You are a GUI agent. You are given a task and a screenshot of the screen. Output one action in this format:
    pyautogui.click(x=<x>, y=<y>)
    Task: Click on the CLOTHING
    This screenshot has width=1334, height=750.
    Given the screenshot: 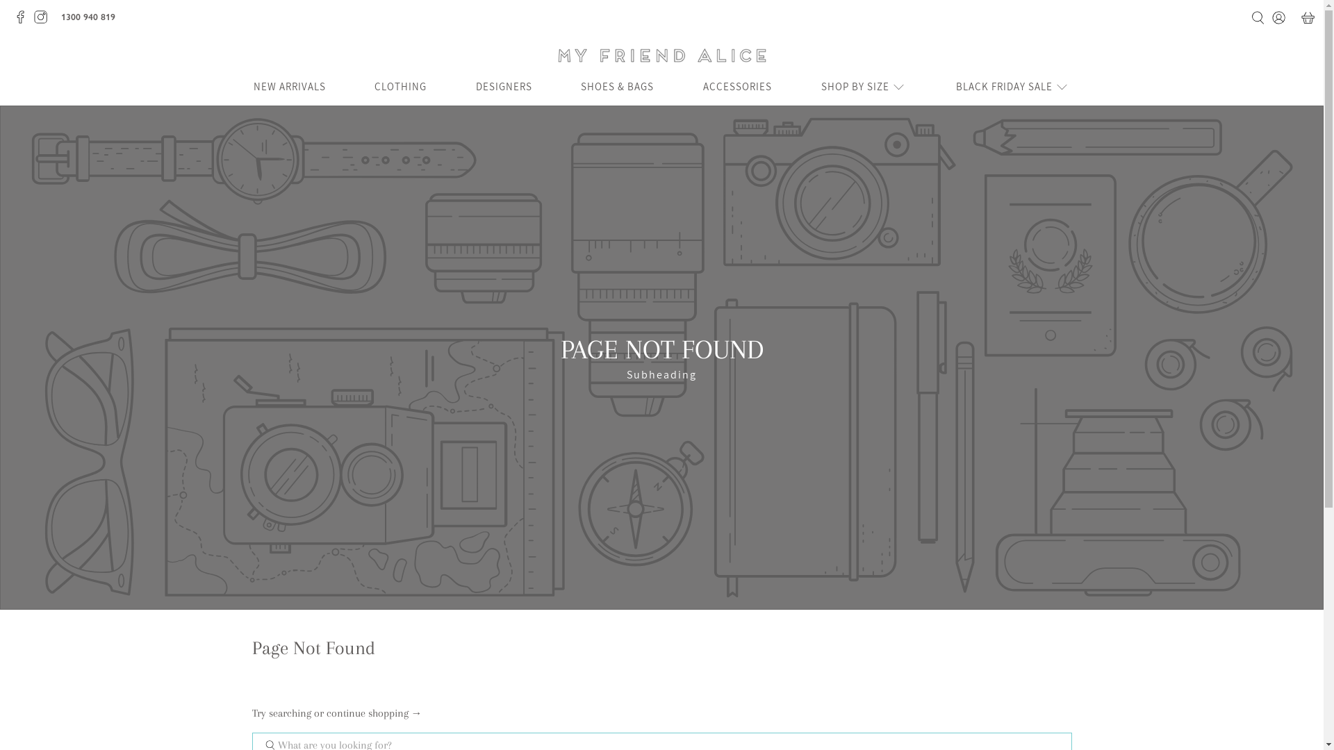 What is the action you would take?
    pyautogui.click(x=400, y=87)
    